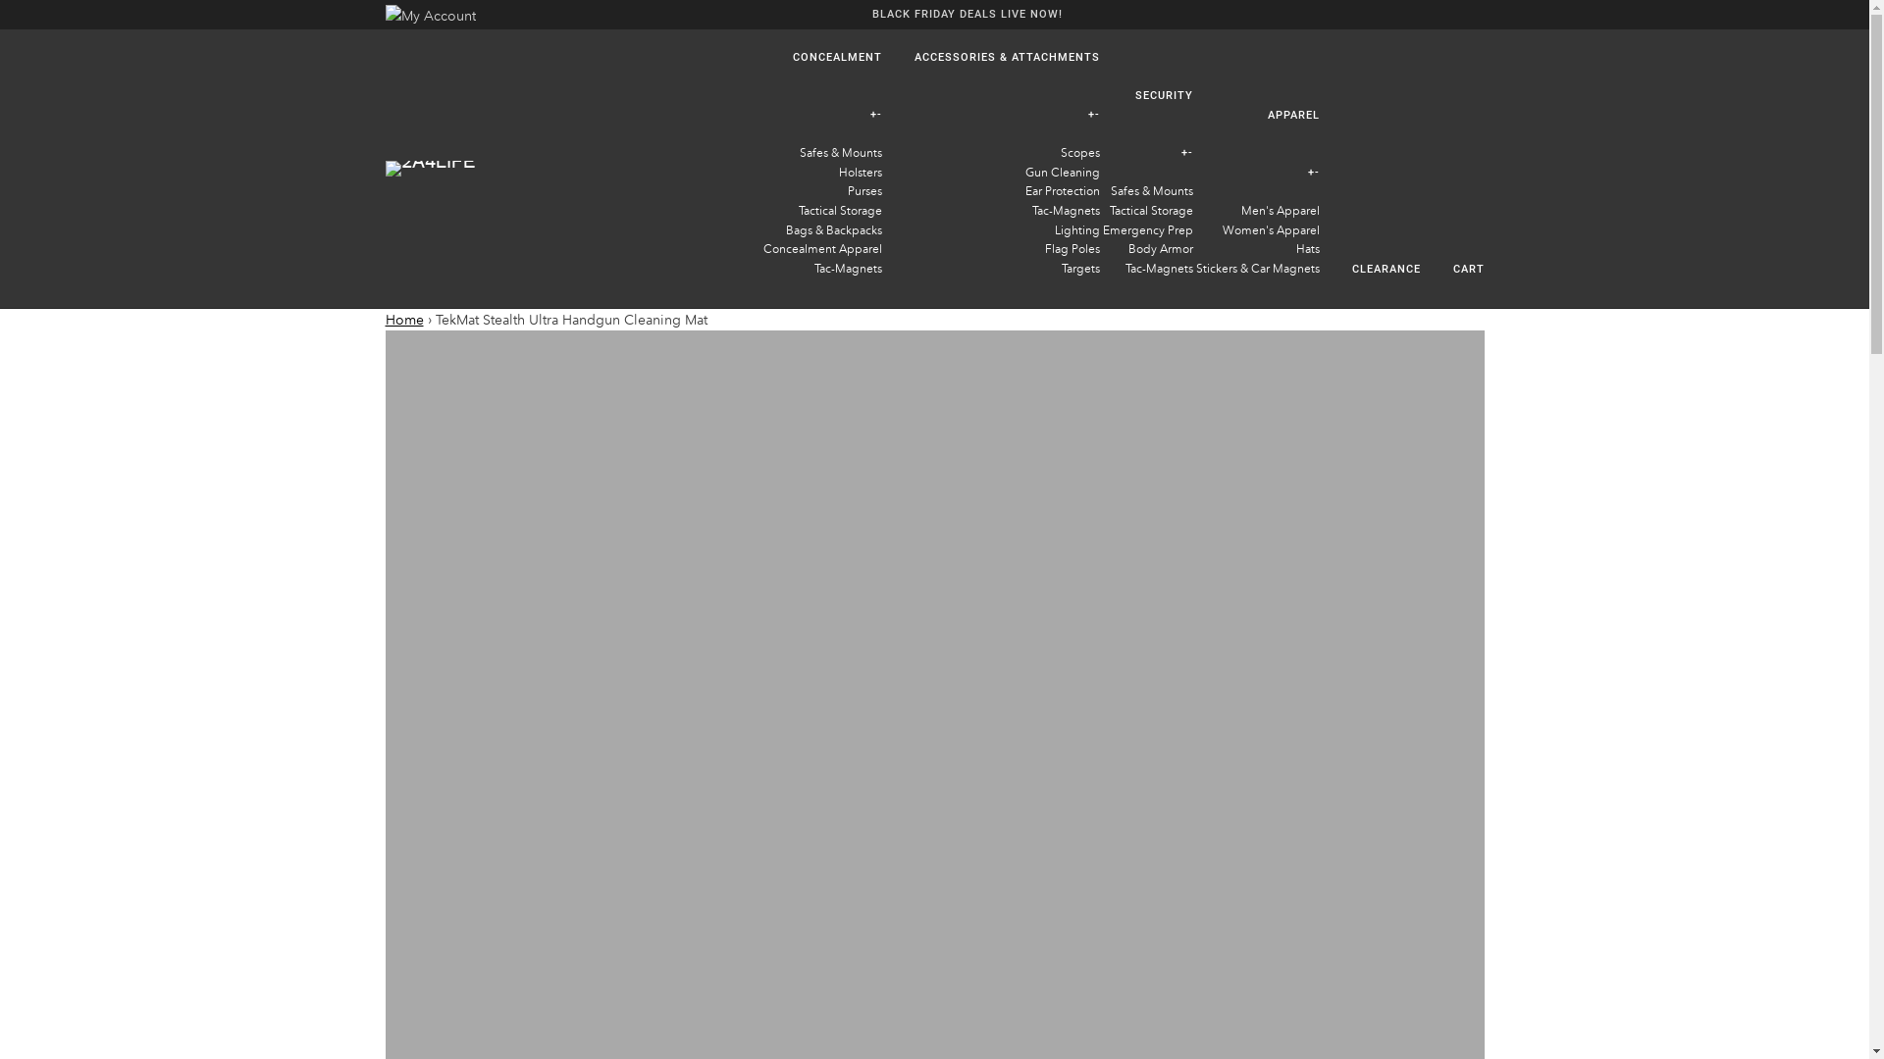 The height and width of the screenshot is (1059, 1884). I want to click on Tac-Magnets, so click(1066, 210).